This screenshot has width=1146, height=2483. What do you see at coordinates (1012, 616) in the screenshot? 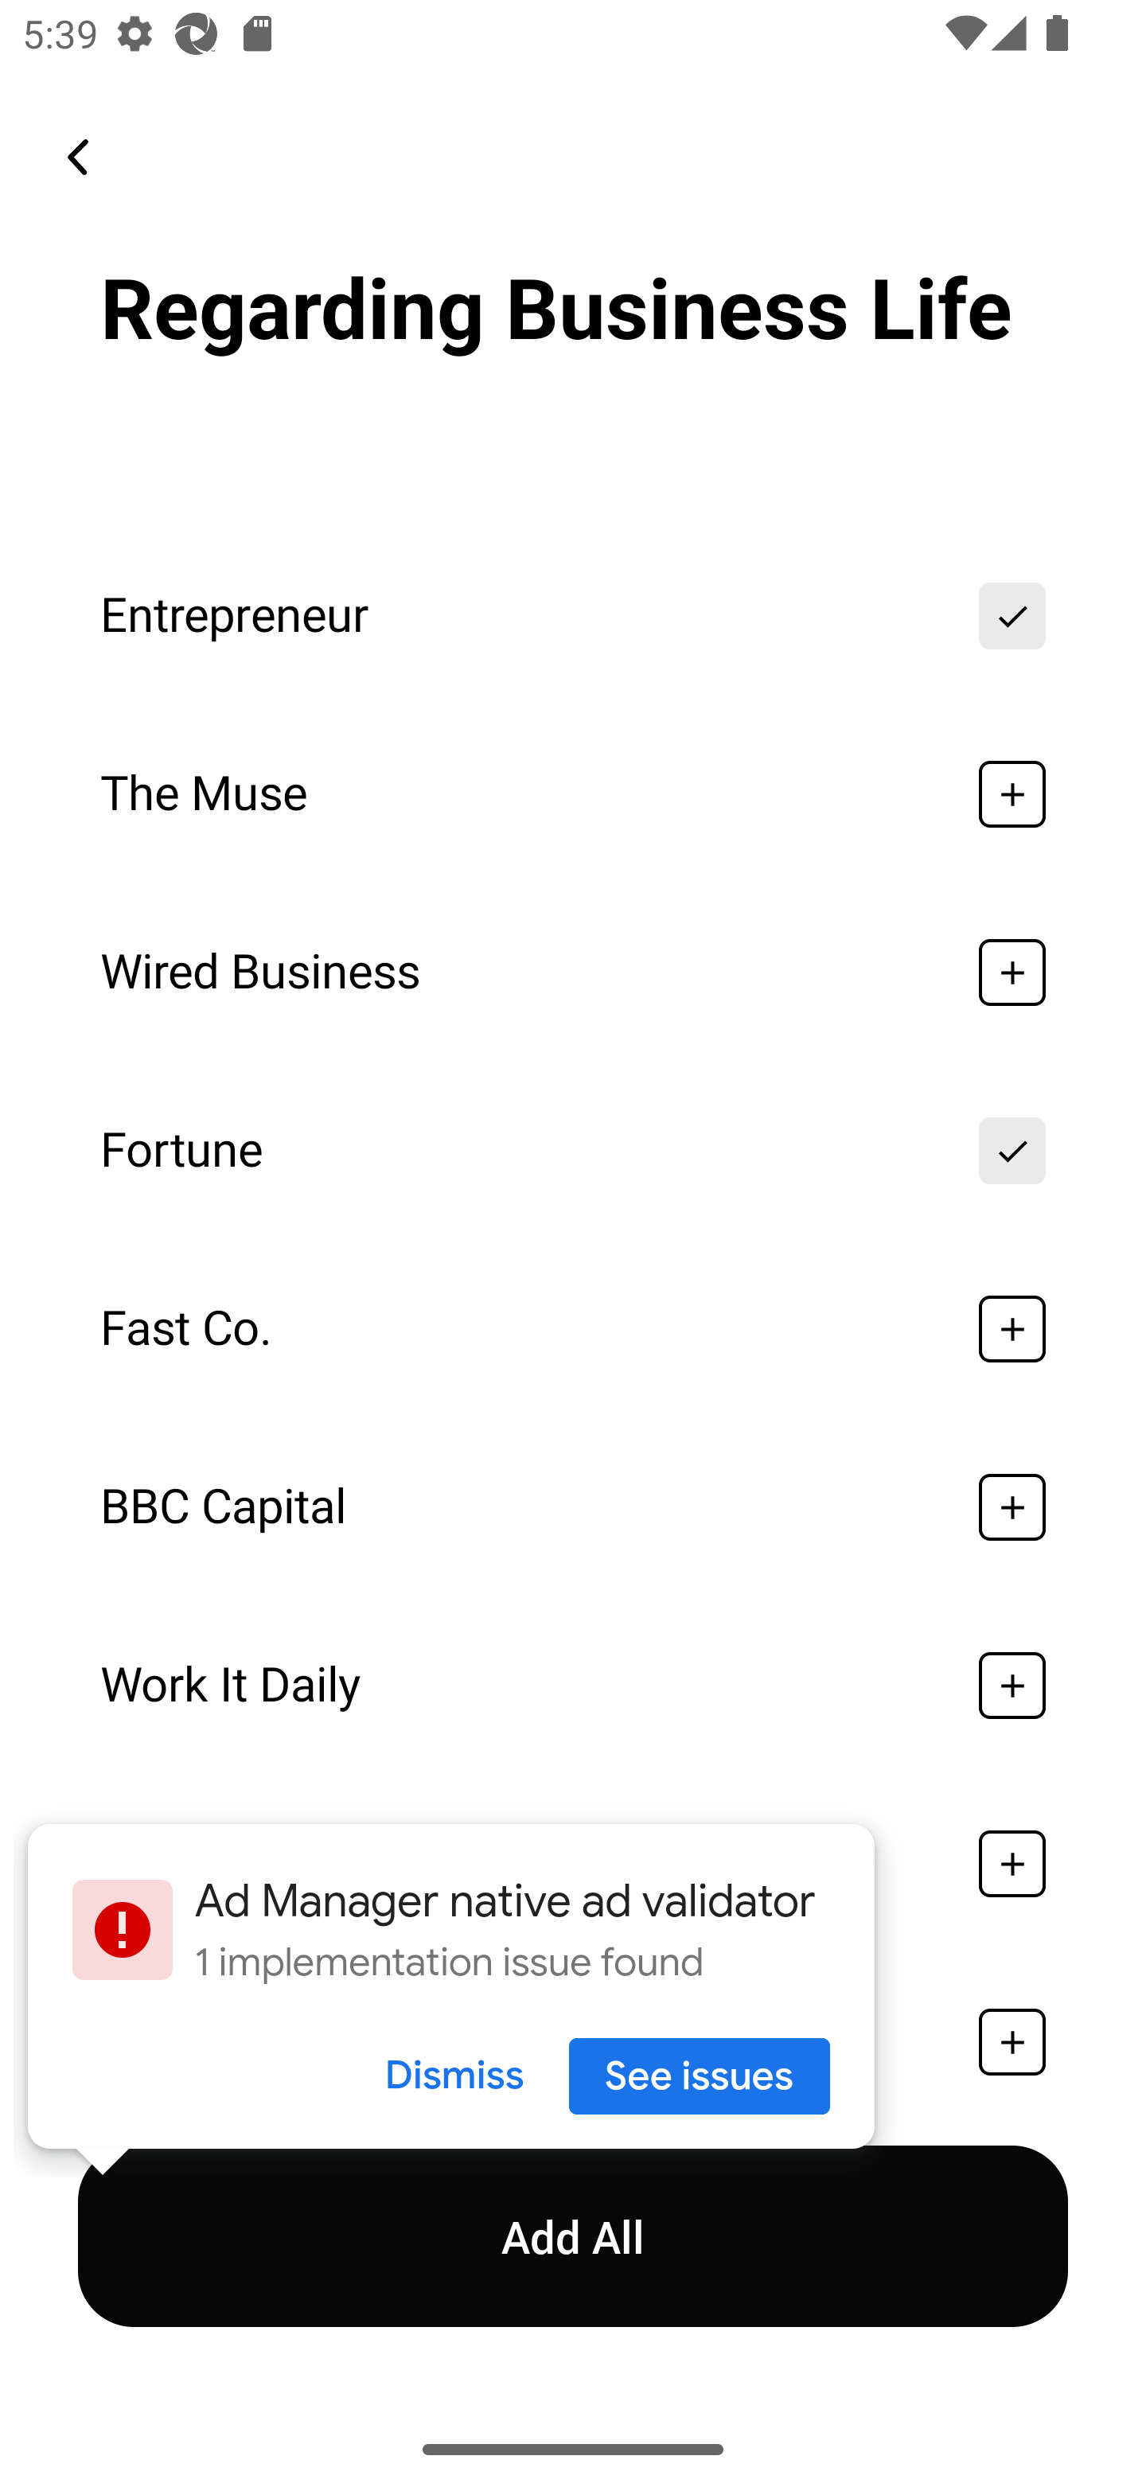
I see `Add To My Bundle` at bounding box center [1012, 616].